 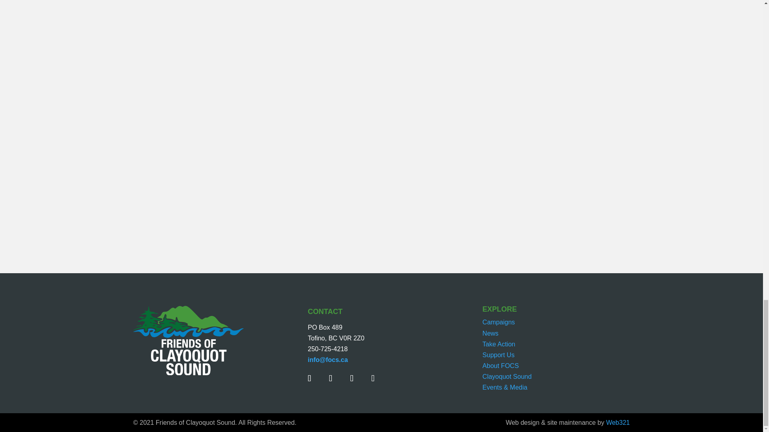 What do you see at coordinates (359, 378) in the screenshot?
I see `Follow on Instagram` at bounding box center [359, 378].